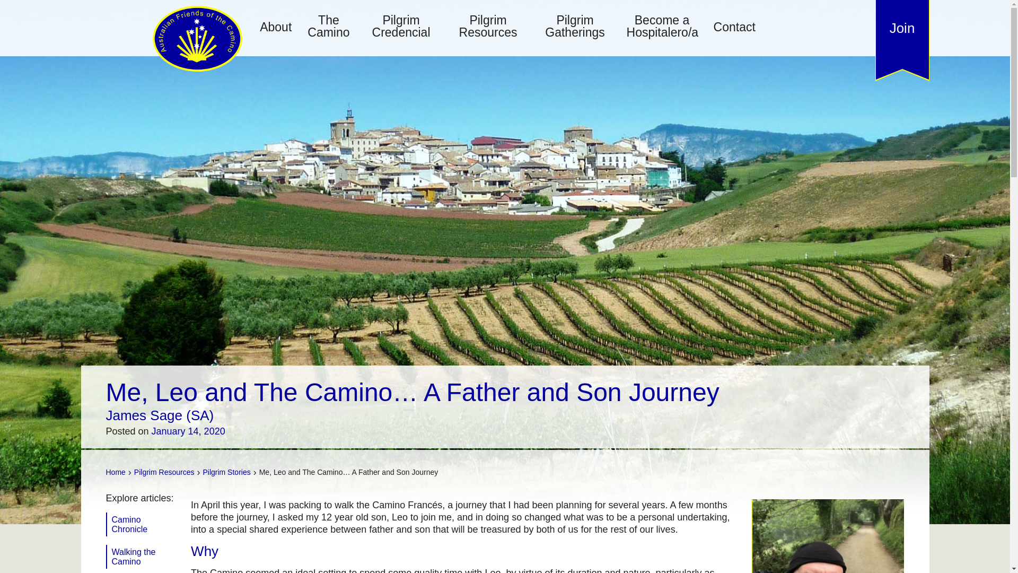 This screenshot has width=1018, height=573. I want to click on Walking the Camino, so click(144, 557).